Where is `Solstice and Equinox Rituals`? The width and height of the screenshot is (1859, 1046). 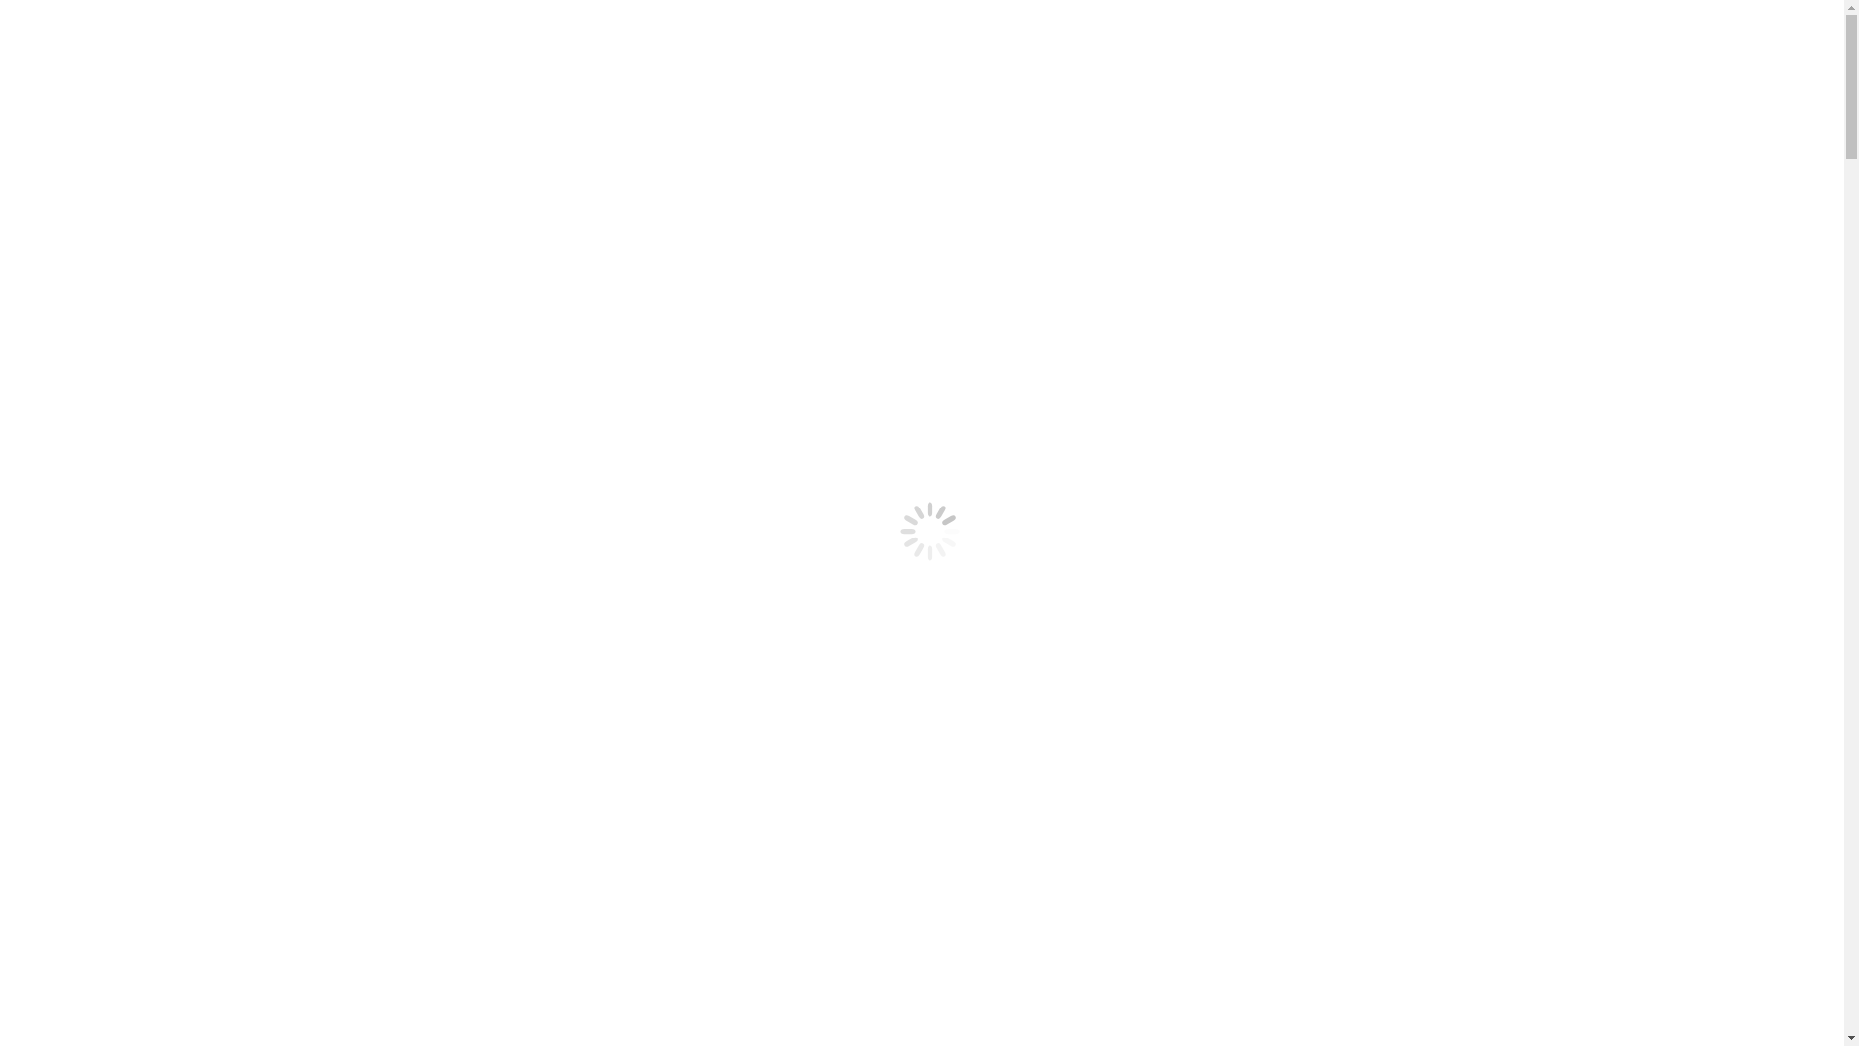 Solstice and Equinox Rituals is located at coordinates (174, 389).